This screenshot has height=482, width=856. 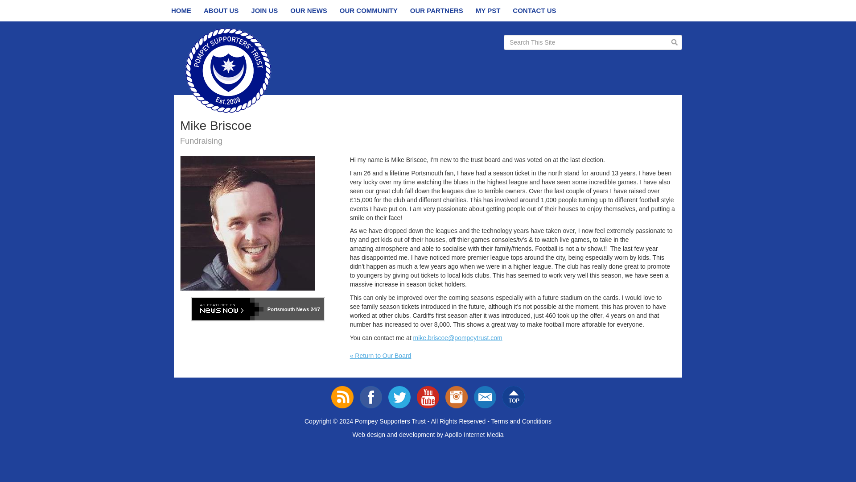 What do you see at coordinates (264, 11) in the screenshot?
I see `JOIN US` at bounding box center [264, 11].